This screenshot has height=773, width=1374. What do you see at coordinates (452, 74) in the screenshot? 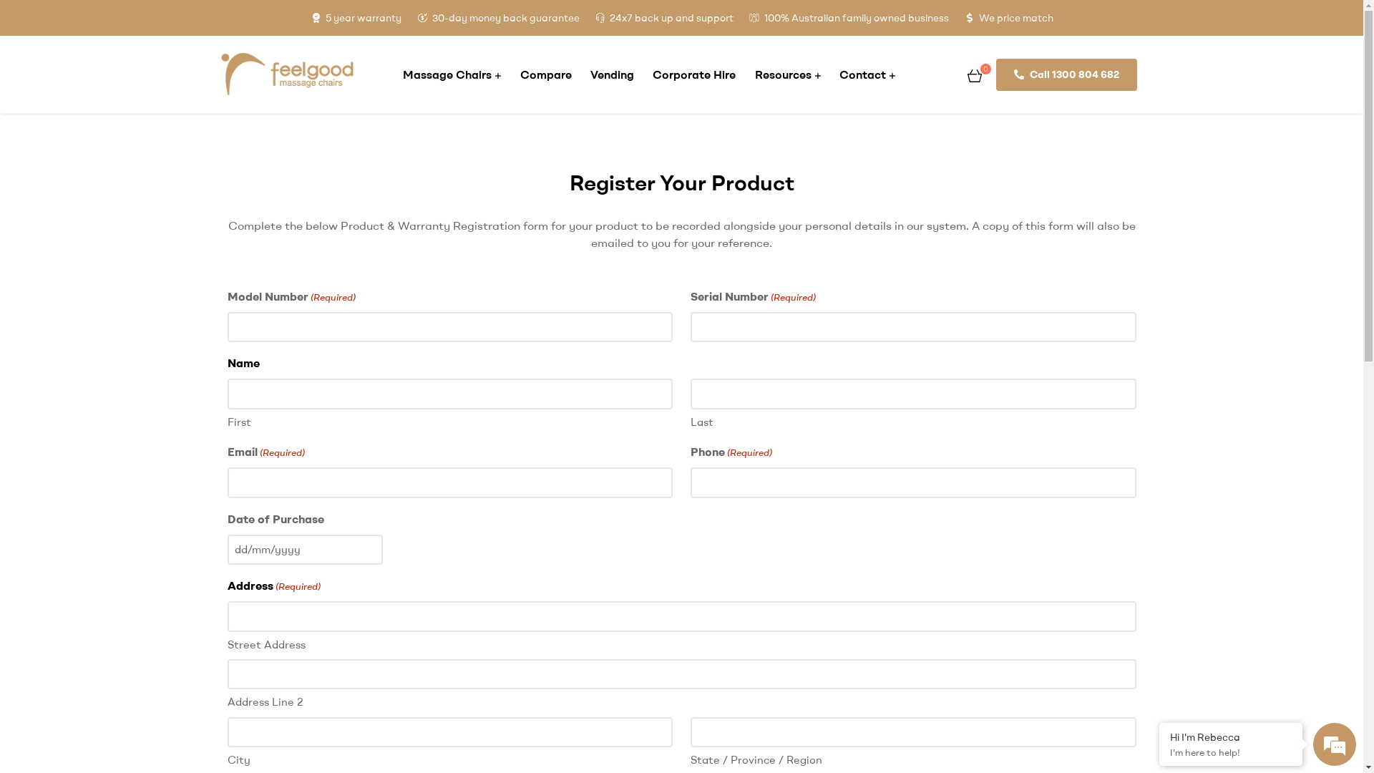
I see `Massage Chairs` at bounding box center [452, 74].